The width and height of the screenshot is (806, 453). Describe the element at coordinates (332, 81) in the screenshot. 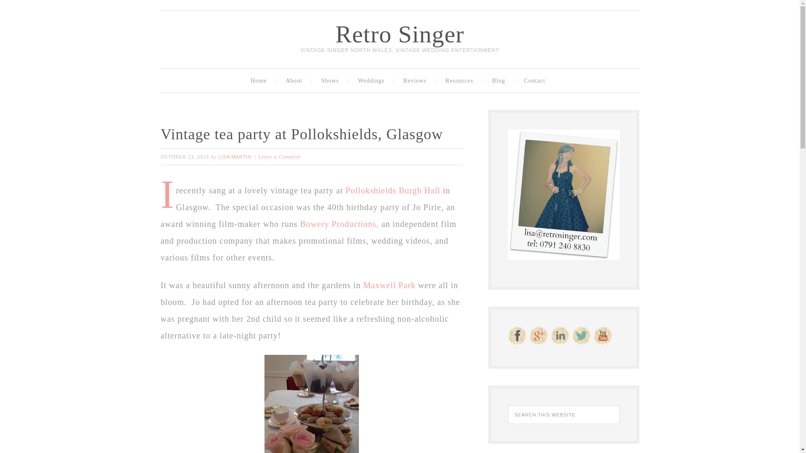

I see `Shows` at that location.